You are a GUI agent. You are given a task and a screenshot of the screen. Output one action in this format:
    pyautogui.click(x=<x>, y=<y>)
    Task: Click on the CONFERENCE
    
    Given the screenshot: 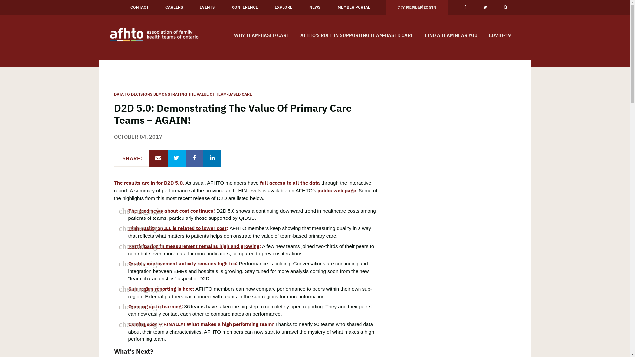 What is the action you would take?
    pyautogui.click(x=245, y=8)
    